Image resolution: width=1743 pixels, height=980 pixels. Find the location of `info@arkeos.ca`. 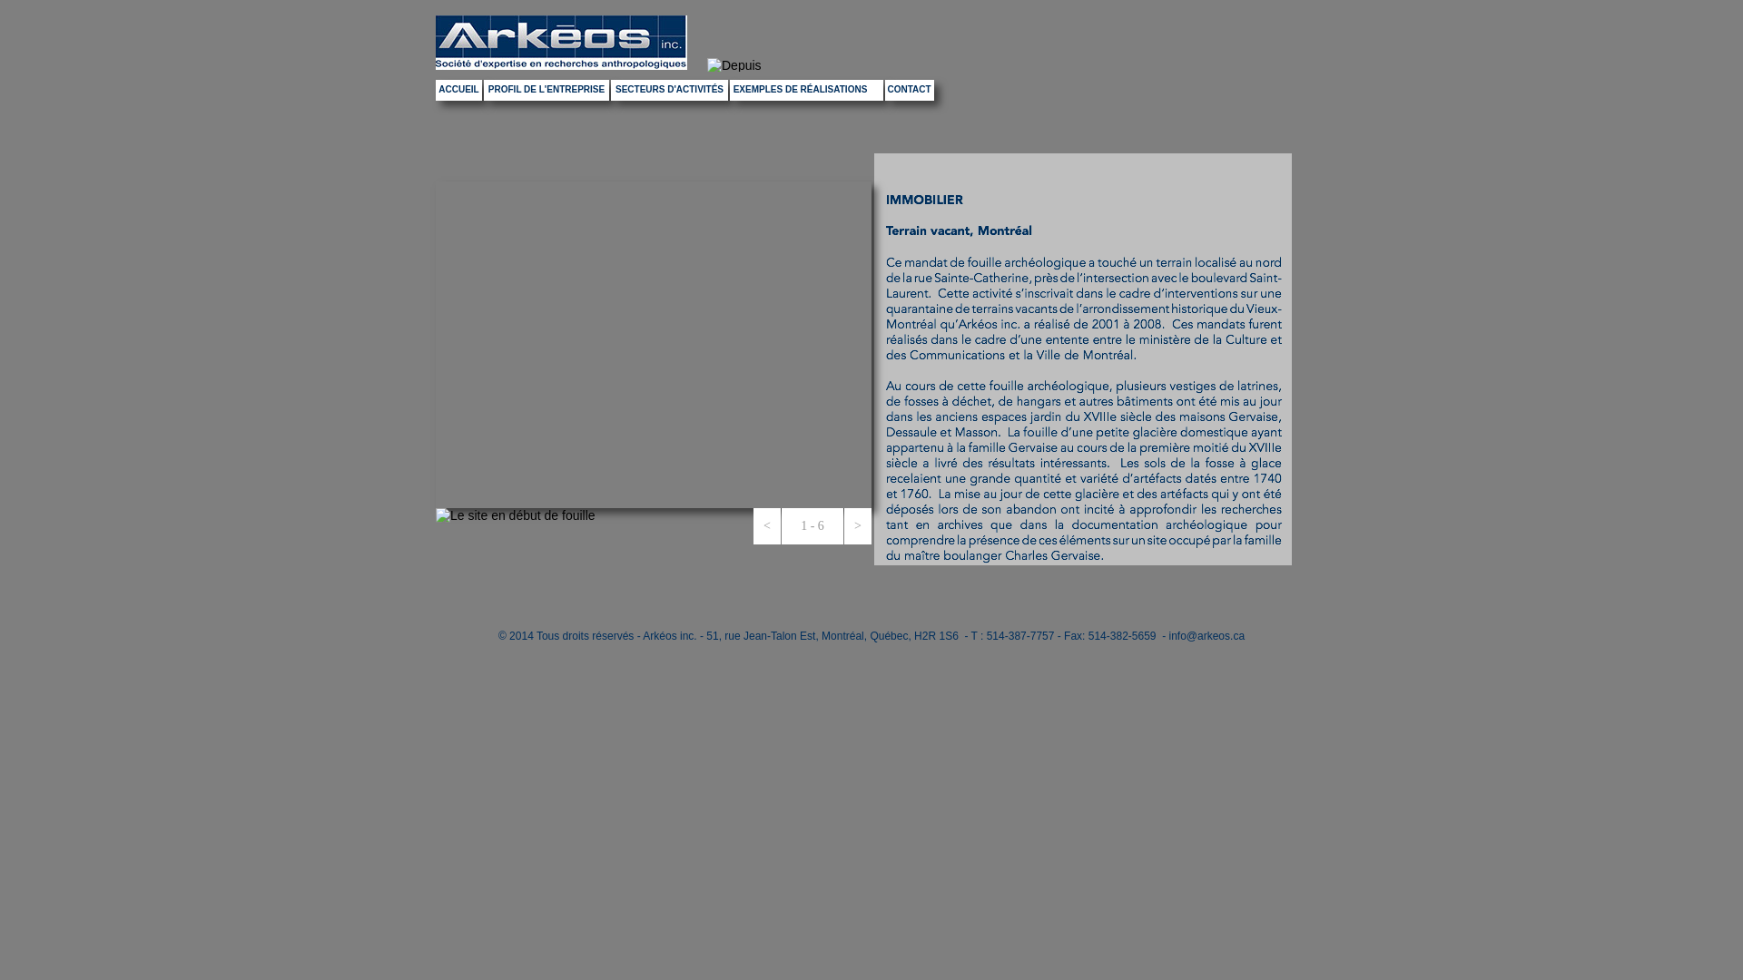

info@arkeos.ca is located at coordinates (1207, 636).